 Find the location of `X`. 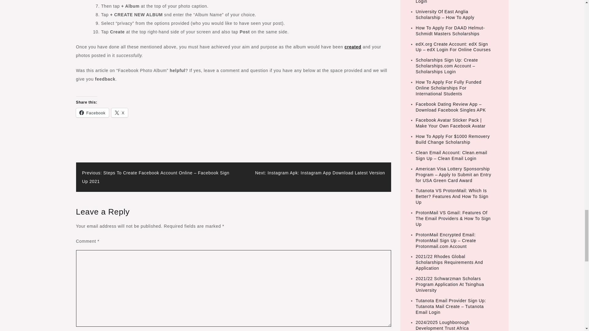

X is located at coordinates (119, 113).